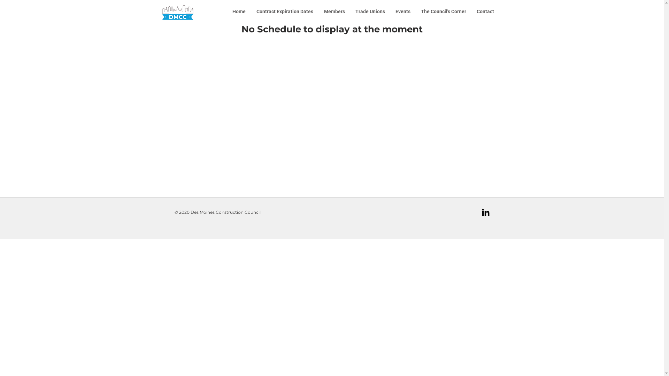 The width and height of the screenshot is (669, 376). I want to click on The Council's Corner, so click(443, 12).